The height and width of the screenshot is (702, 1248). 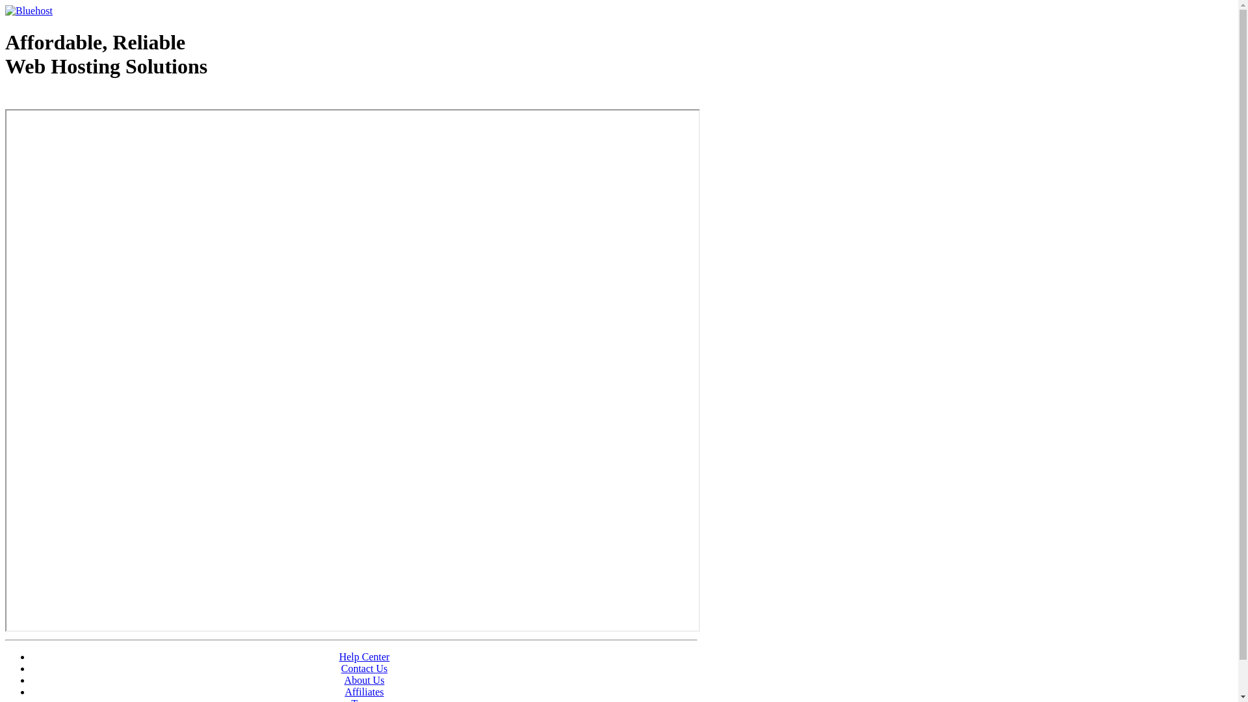 What do you see at coordinates (365, 668) in the screenshot?
I see `Contact Us` at bounding box center [365, 668].